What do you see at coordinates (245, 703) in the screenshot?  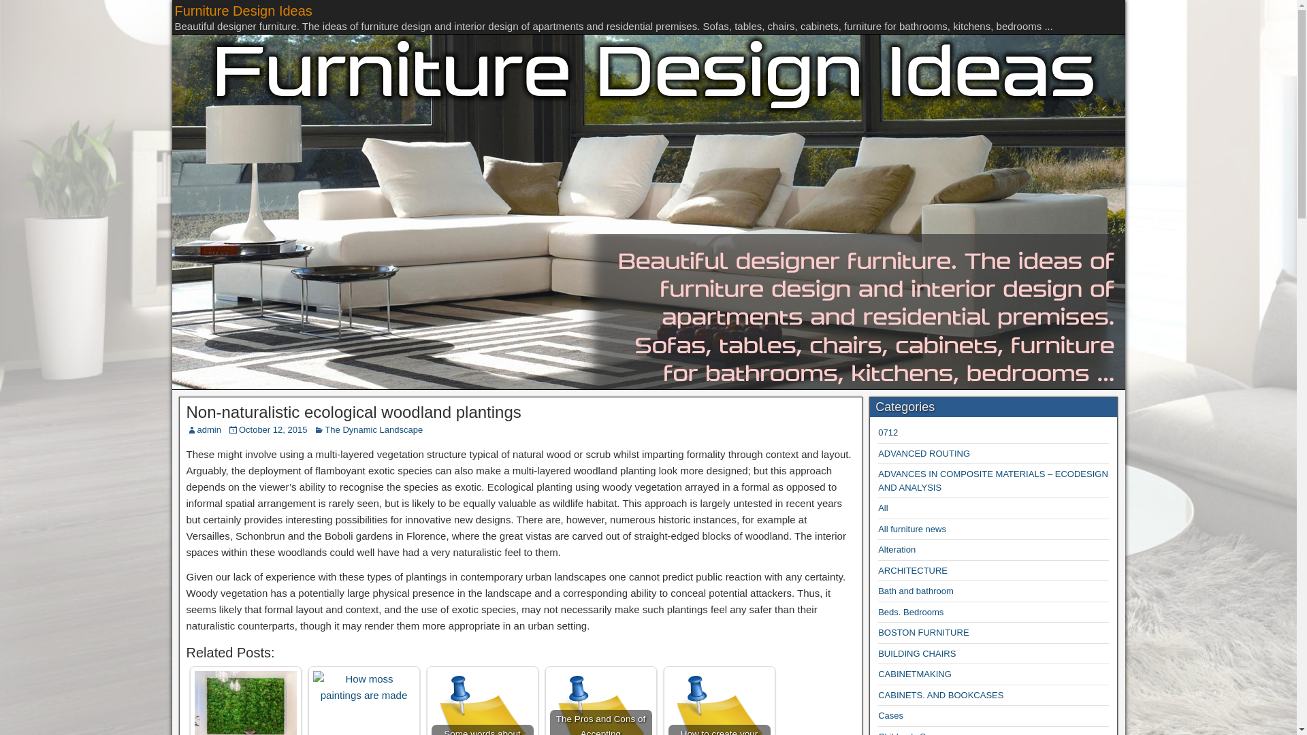 I see `Moss painting production in Holland` at bounding box center [245, 703].